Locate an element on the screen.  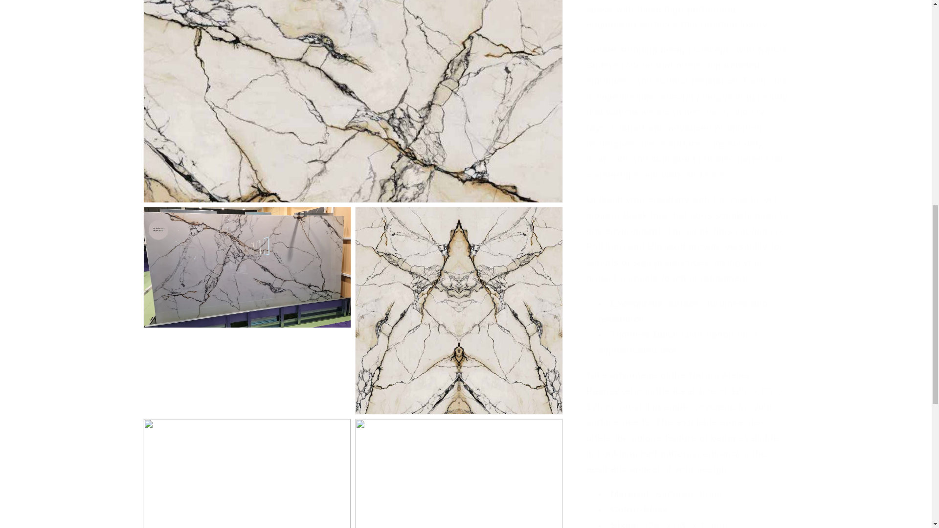
Open media 2 in modal is located at coordinates (246, 14).